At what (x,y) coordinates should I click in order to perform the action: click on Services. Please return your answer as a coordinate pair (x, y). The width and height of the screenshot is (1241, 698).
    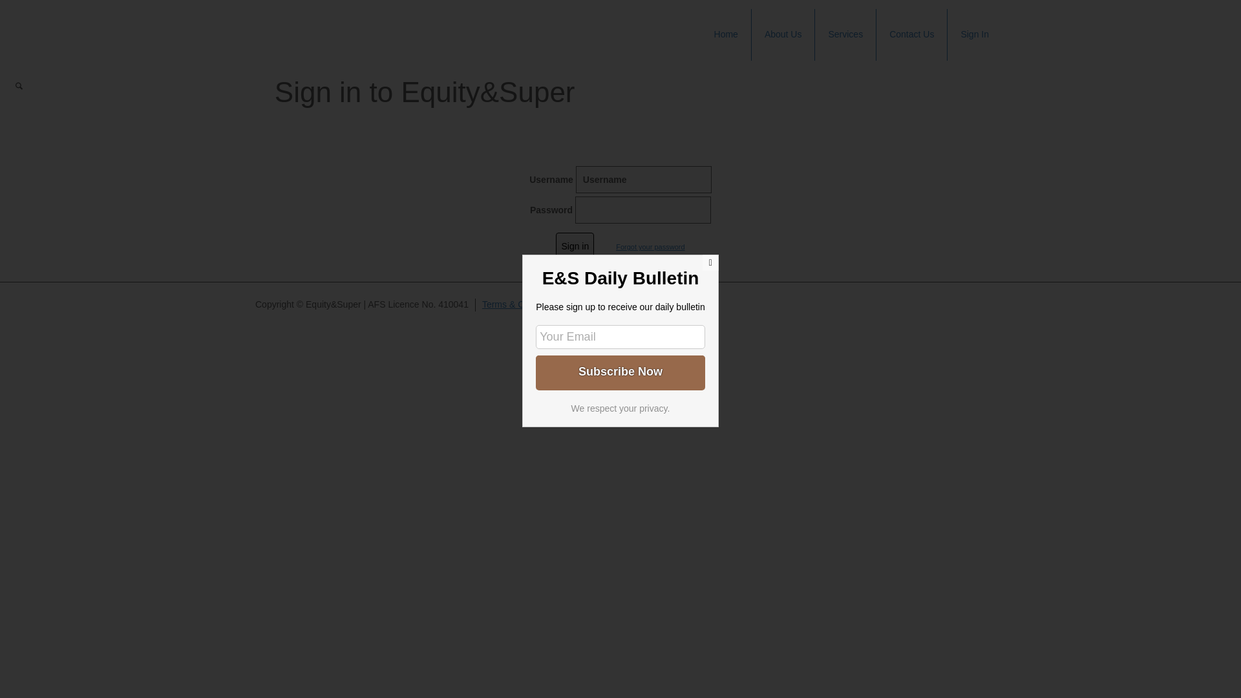
    Looking at the image, I should click on (845, 35).